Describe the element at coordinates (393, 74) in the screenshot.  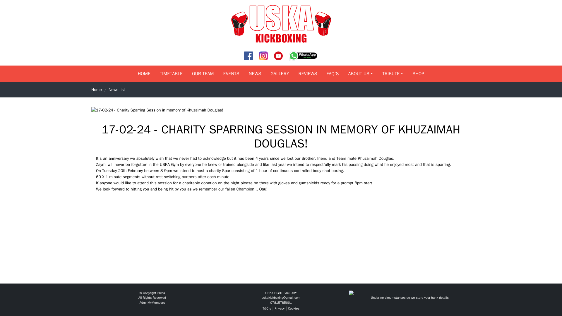
I see `TRIBUTE` at that location.